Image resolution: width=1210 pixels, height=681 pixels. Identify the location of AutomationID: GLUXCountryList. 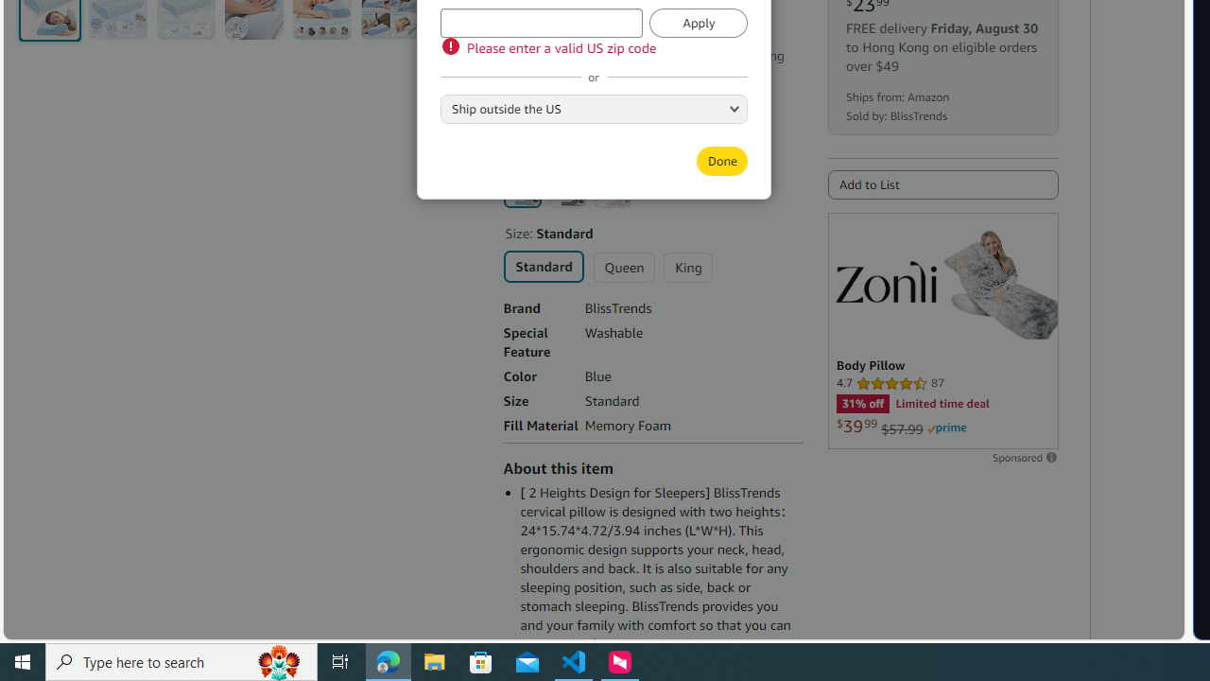
(594, 108).